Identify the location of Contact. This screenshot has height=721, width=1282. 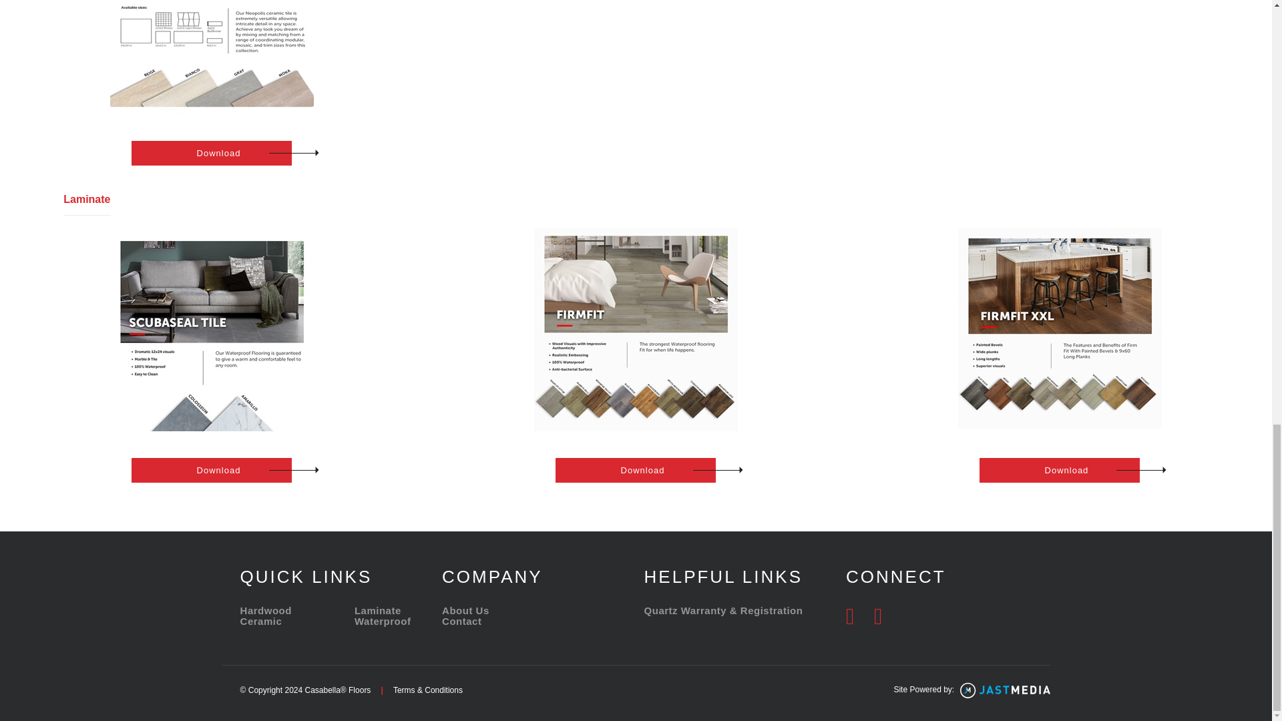
(462, 621).